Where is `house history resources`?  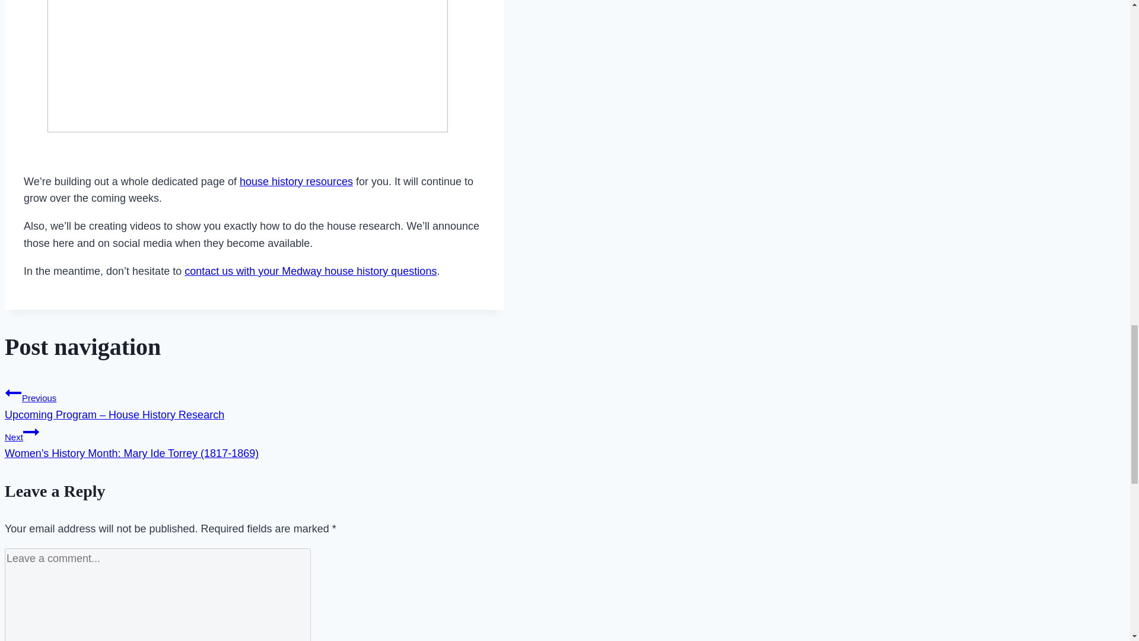
house history resources is located at coordinates (296, 182).